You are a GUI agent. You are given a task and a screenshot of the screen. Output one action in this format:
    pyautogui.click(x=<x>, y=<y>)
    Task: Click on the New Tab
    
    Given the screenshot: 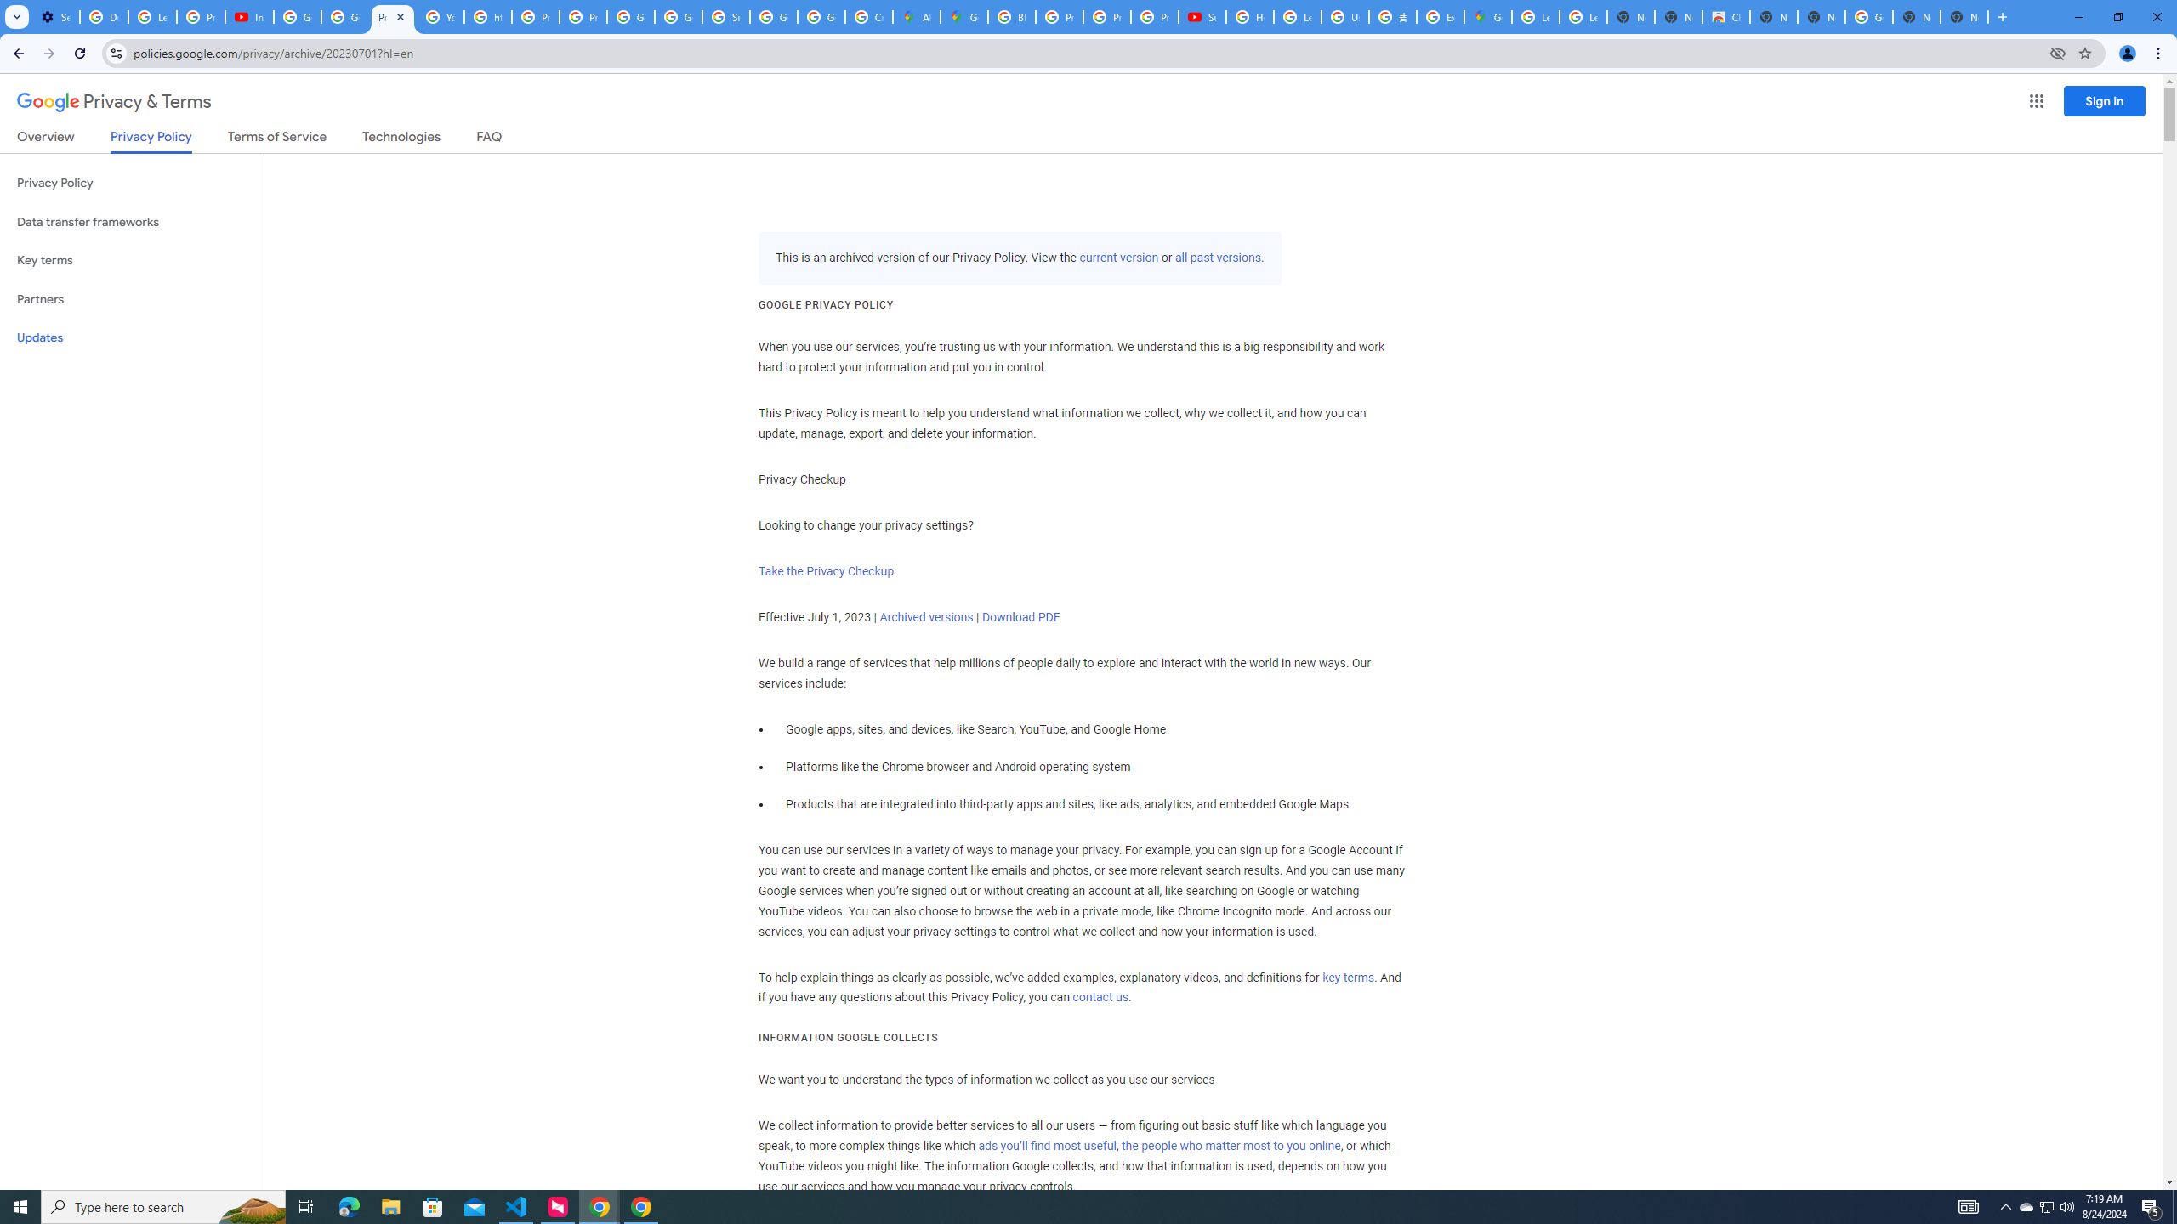 What is the action you would take?
    pyautogui.click(x=1964, y=17)
    